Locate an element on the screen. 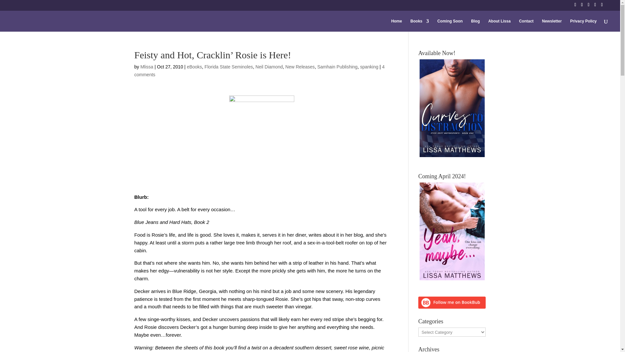 The width and height of the screenshot is (625, 352). Coming Soon is located at coordinates (450, 25).